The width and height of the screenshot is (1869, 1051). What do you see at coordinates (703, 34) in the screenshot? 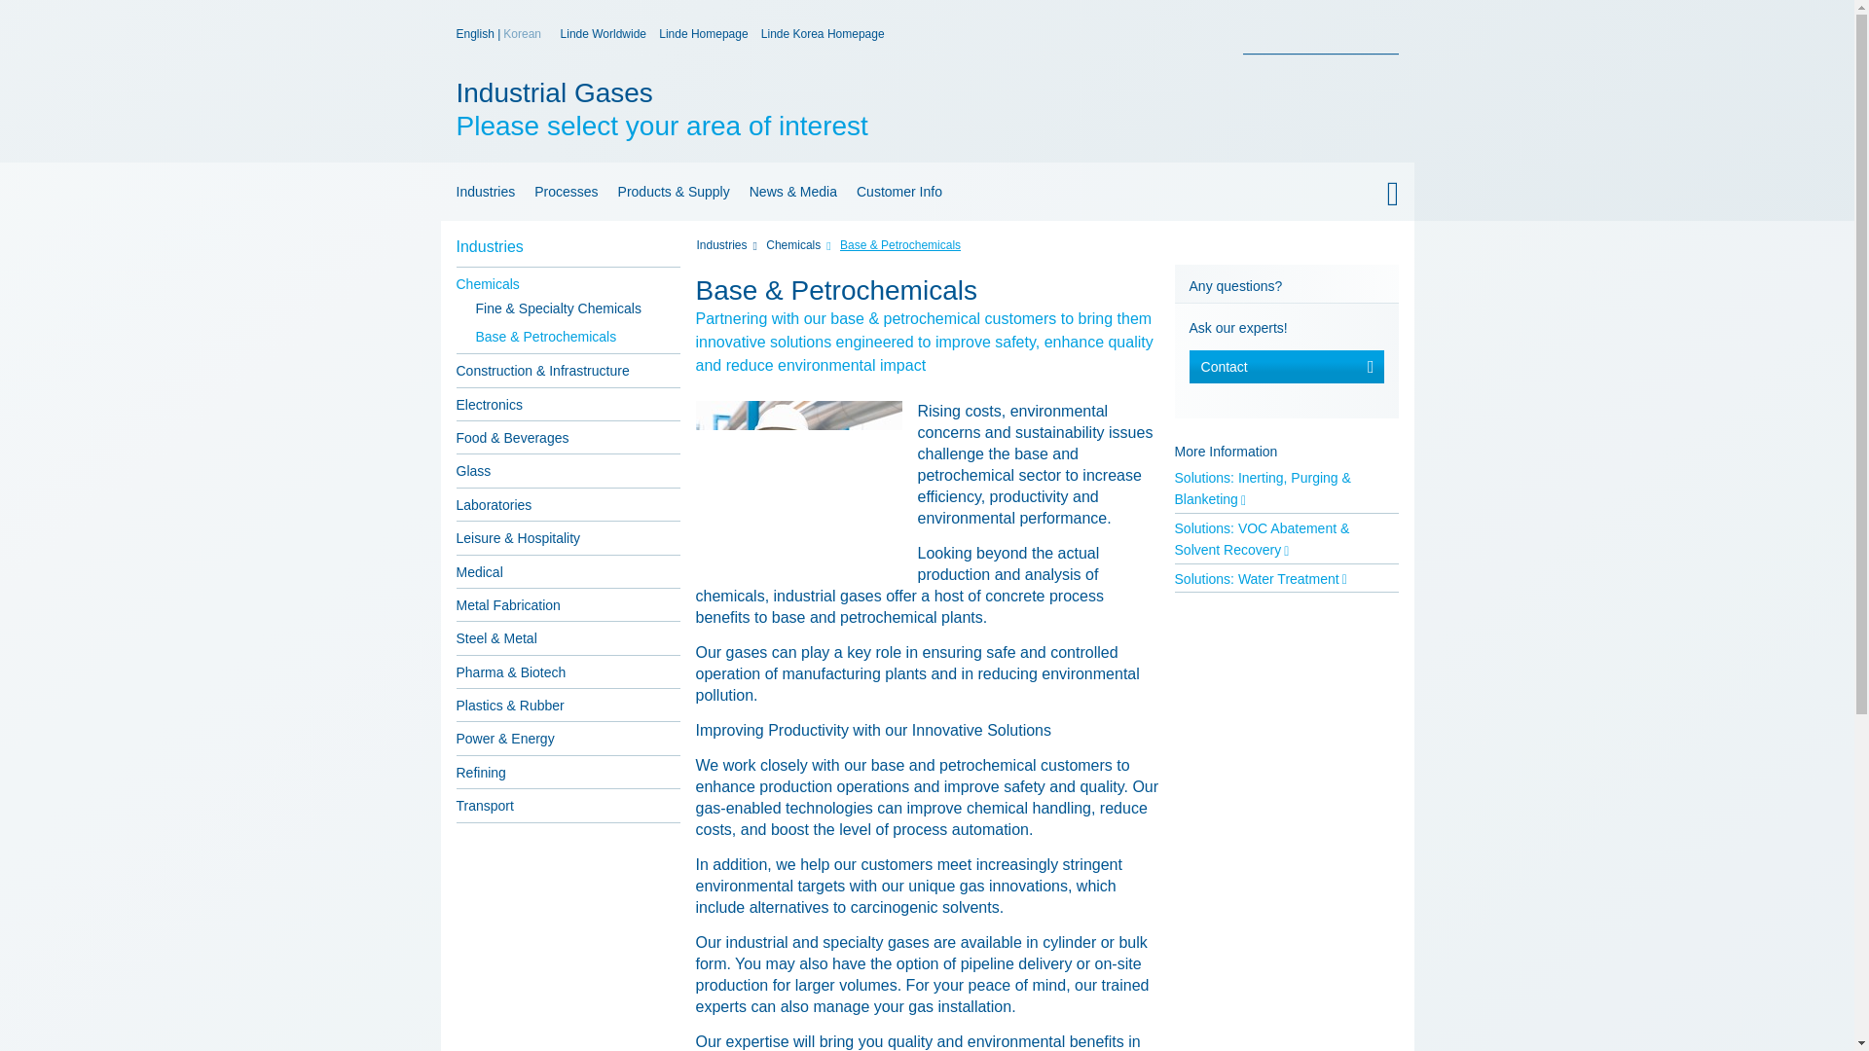
I see `Linde Homepage` at bounding box center [703, 34].